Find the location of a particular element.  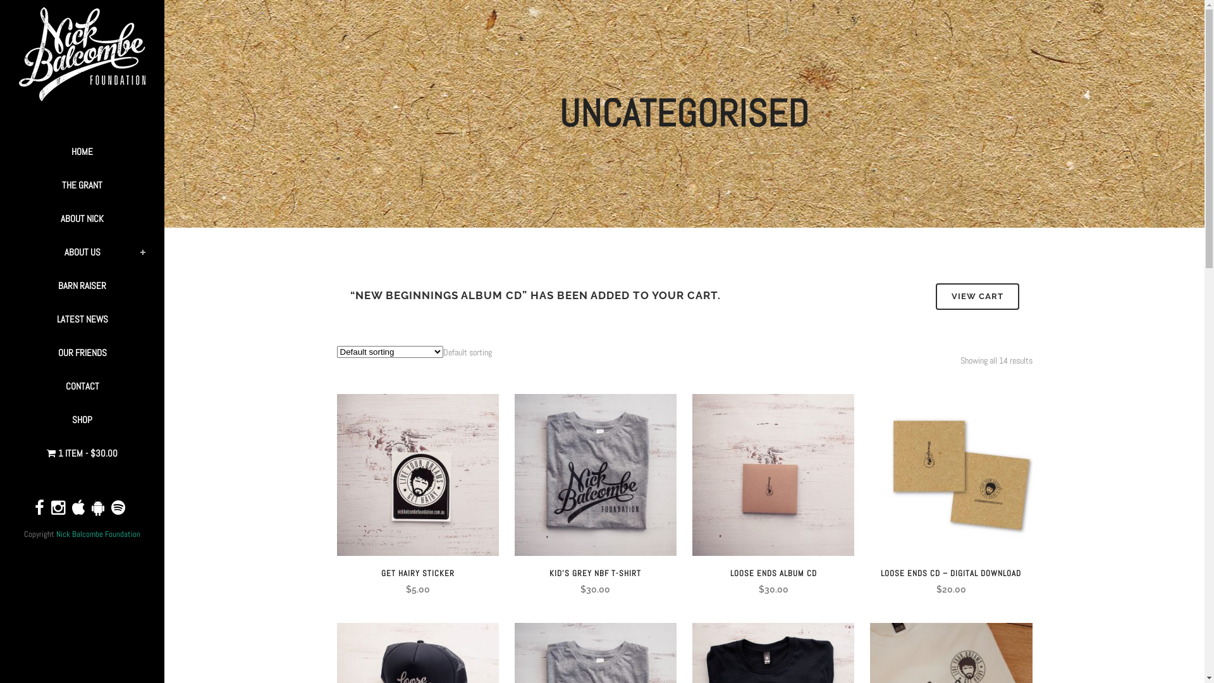

CONTACT is located at coordinates (82, 386).